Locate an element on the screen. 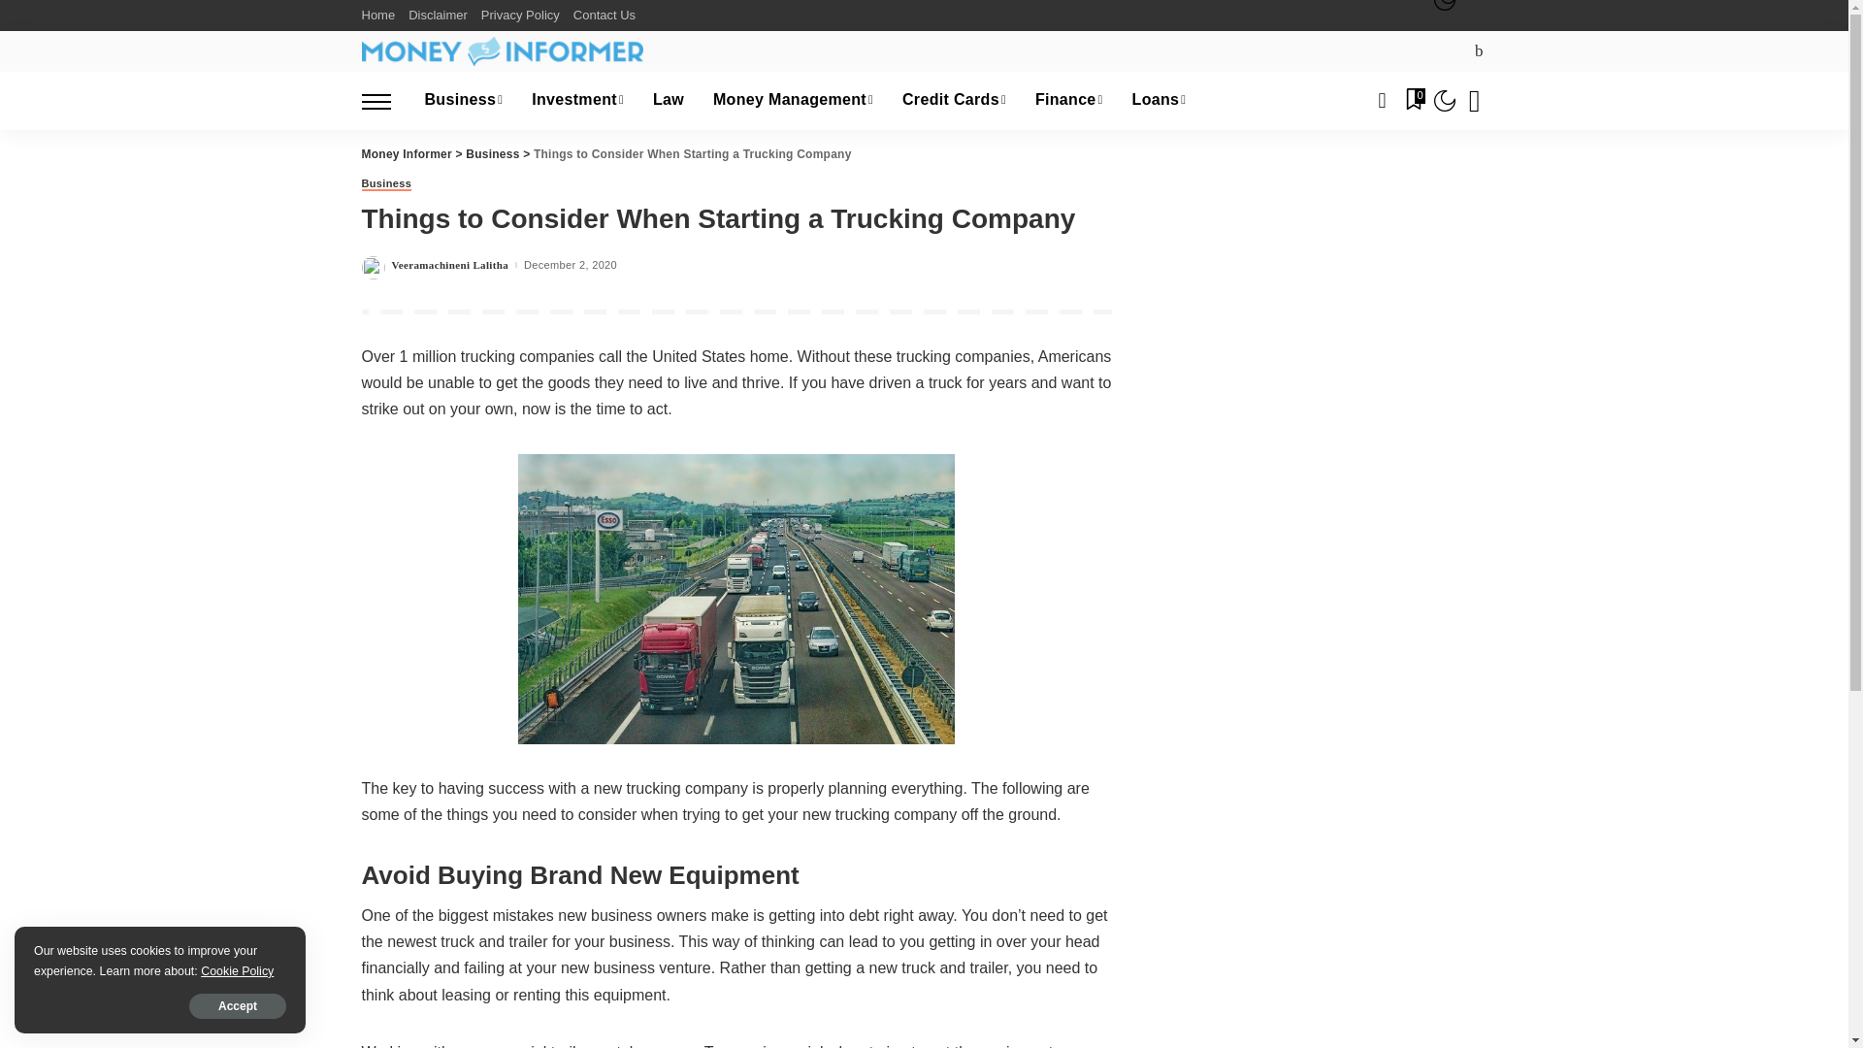 The width and height of the screenshot is (1863, 1048). Privacy Policy is located at coordinates (520, 16).